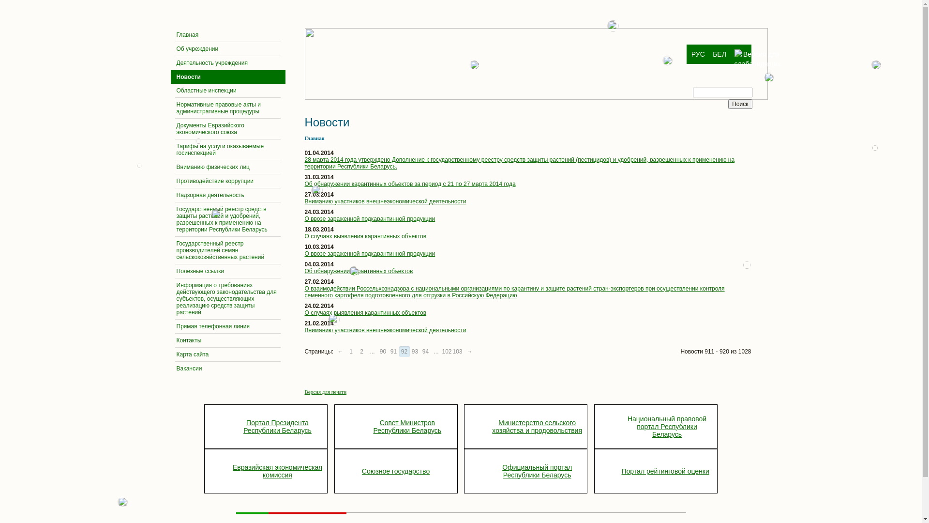 Image resolution: width=929 pixels, height=523 pixels. I want to click on 1, so click(351, 351).